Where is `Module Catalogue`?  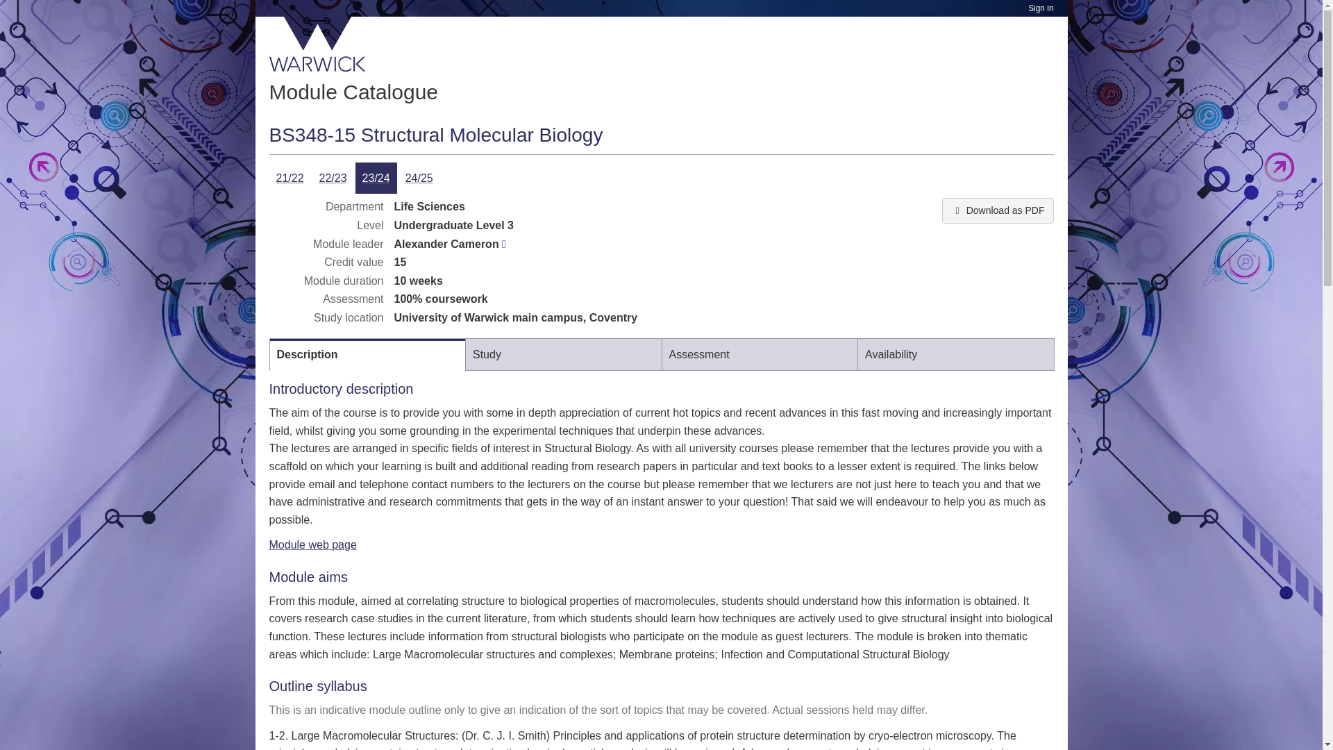 Module Catalogue is located at coordinates (353, 92).